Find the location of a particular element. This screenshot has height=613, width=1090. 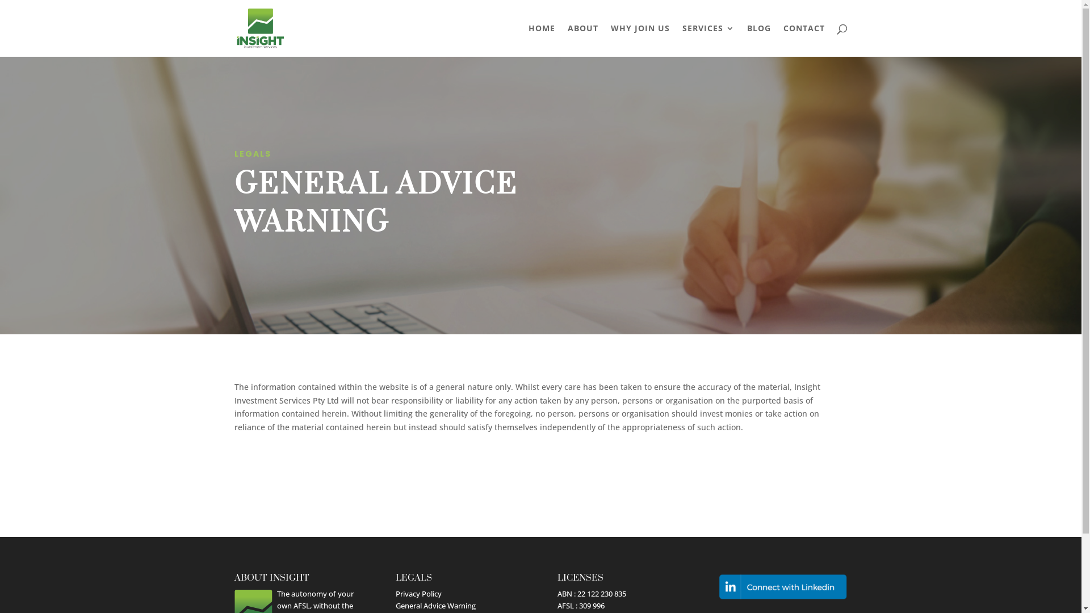

WHY JOIN US is located at coordinates (640, 41).